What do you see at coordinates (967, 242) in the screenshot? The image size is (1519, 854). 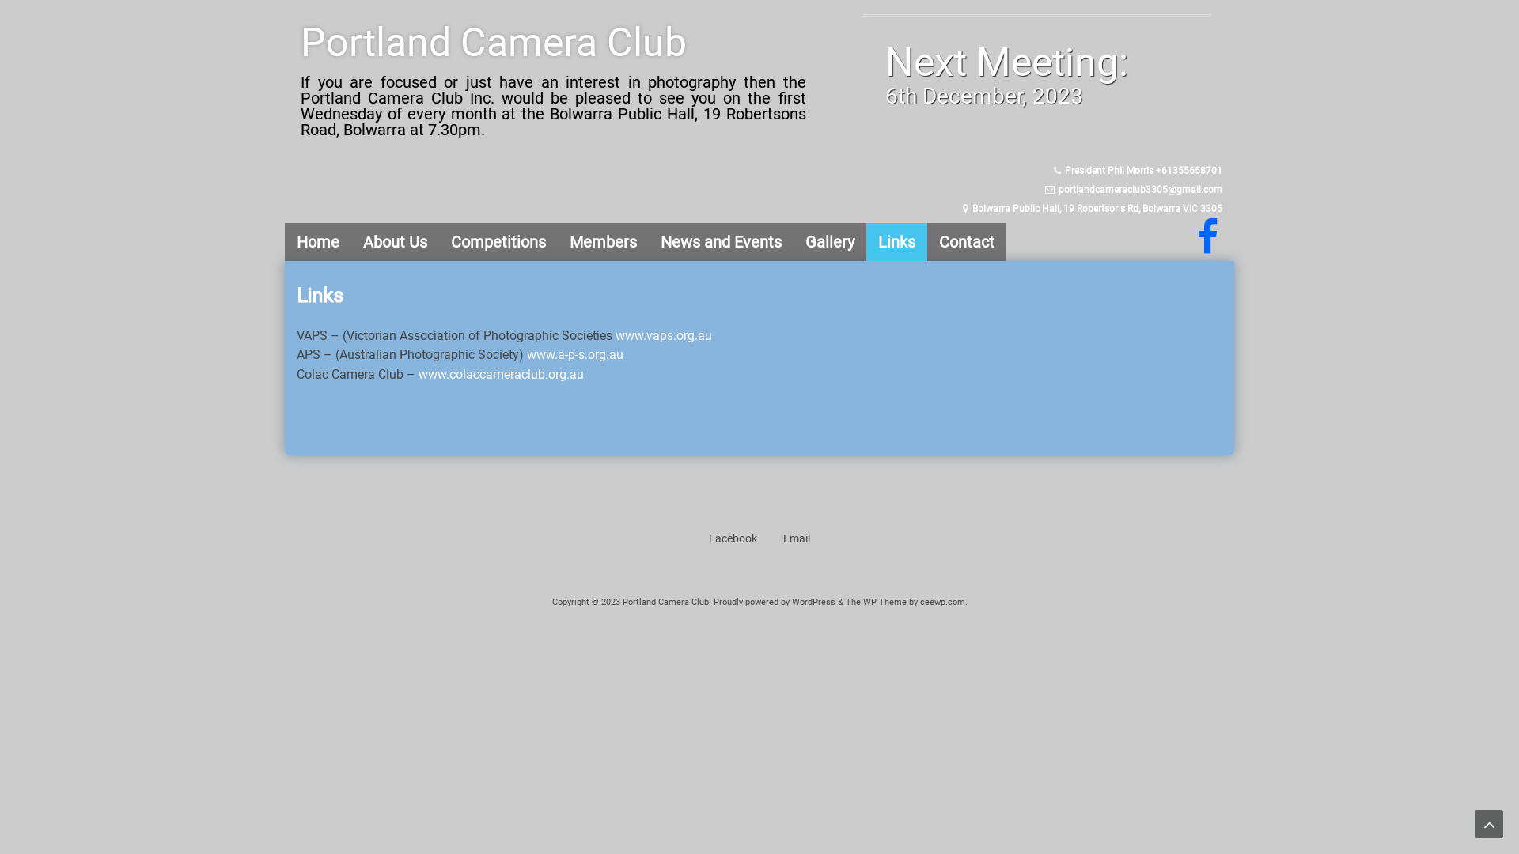 I see `Contact` at bounding box center [967, 242].